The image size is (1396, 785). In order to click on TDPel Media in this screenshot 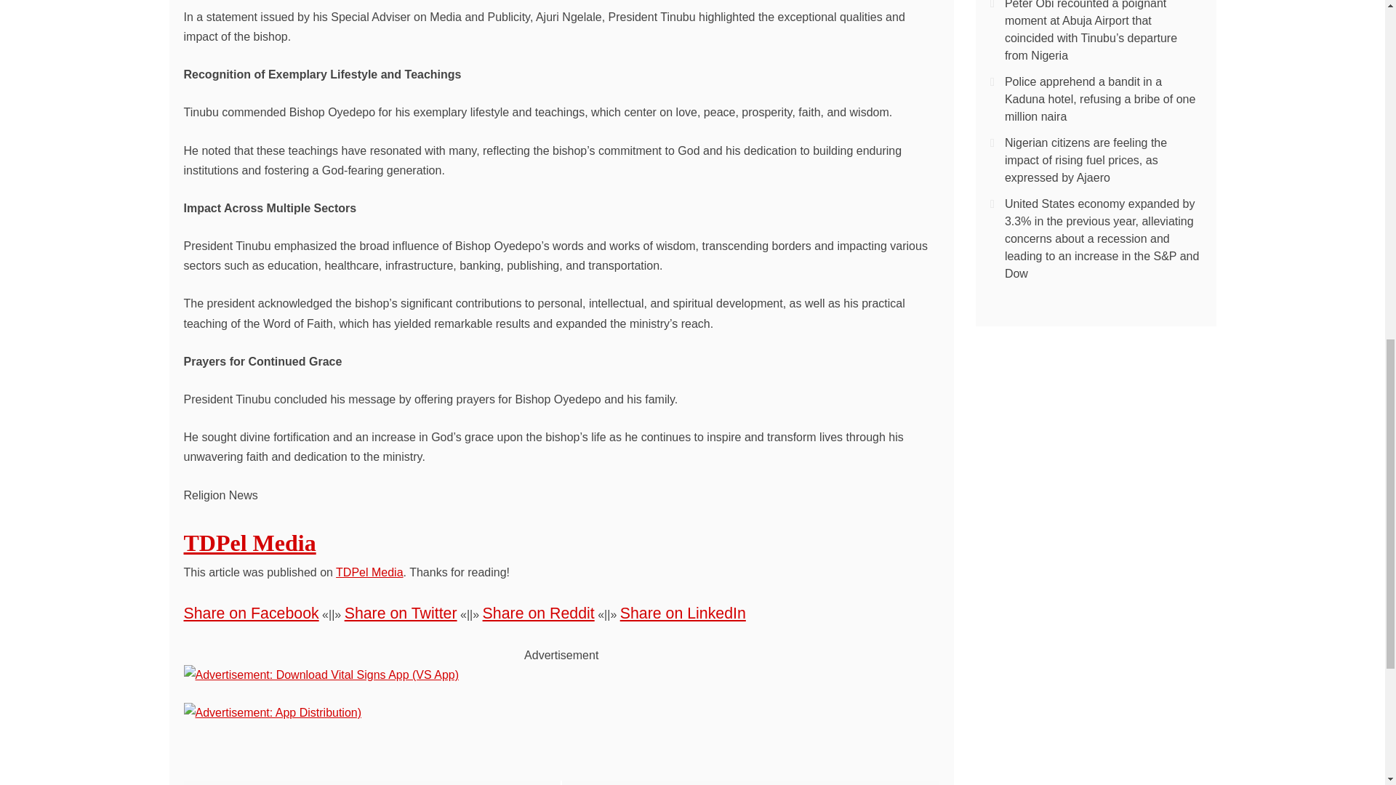, I will do `click(249, 542)`.